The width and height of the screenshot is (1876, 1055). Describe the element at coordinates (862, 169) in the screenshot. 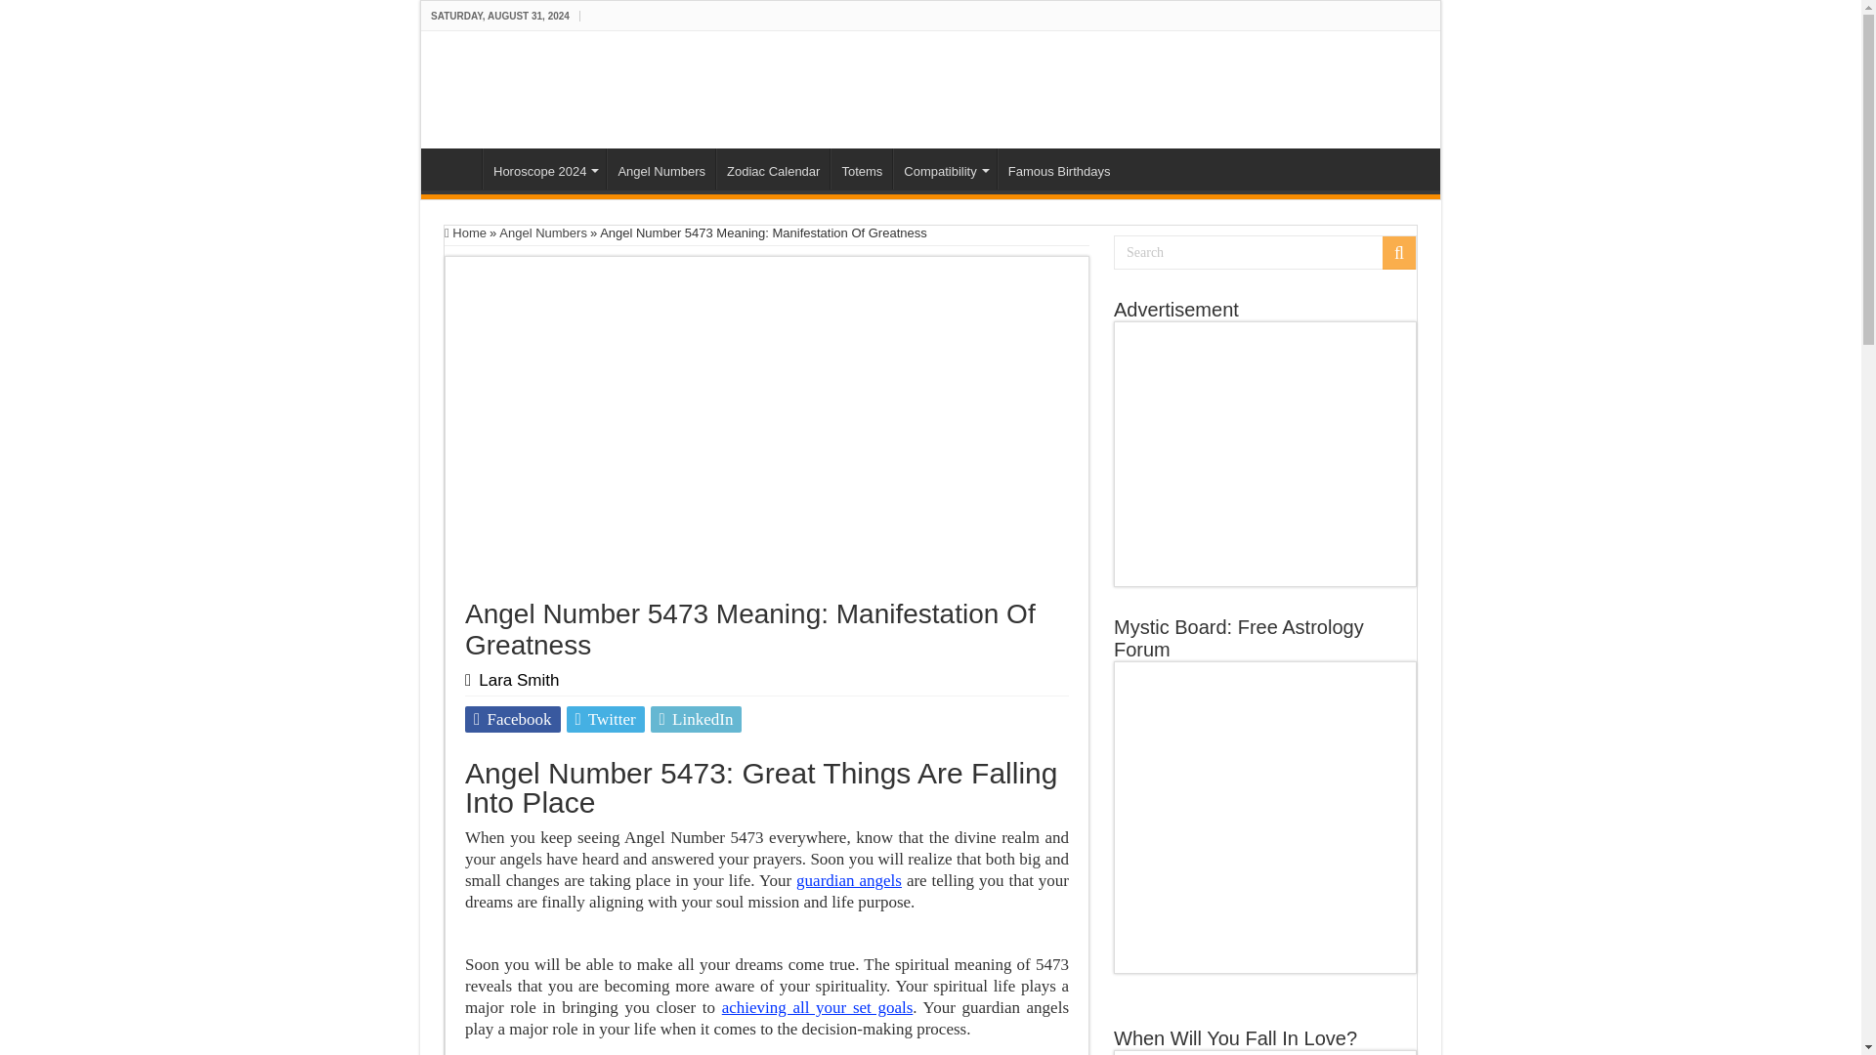

I see `What Are Animal Totems` at that location.